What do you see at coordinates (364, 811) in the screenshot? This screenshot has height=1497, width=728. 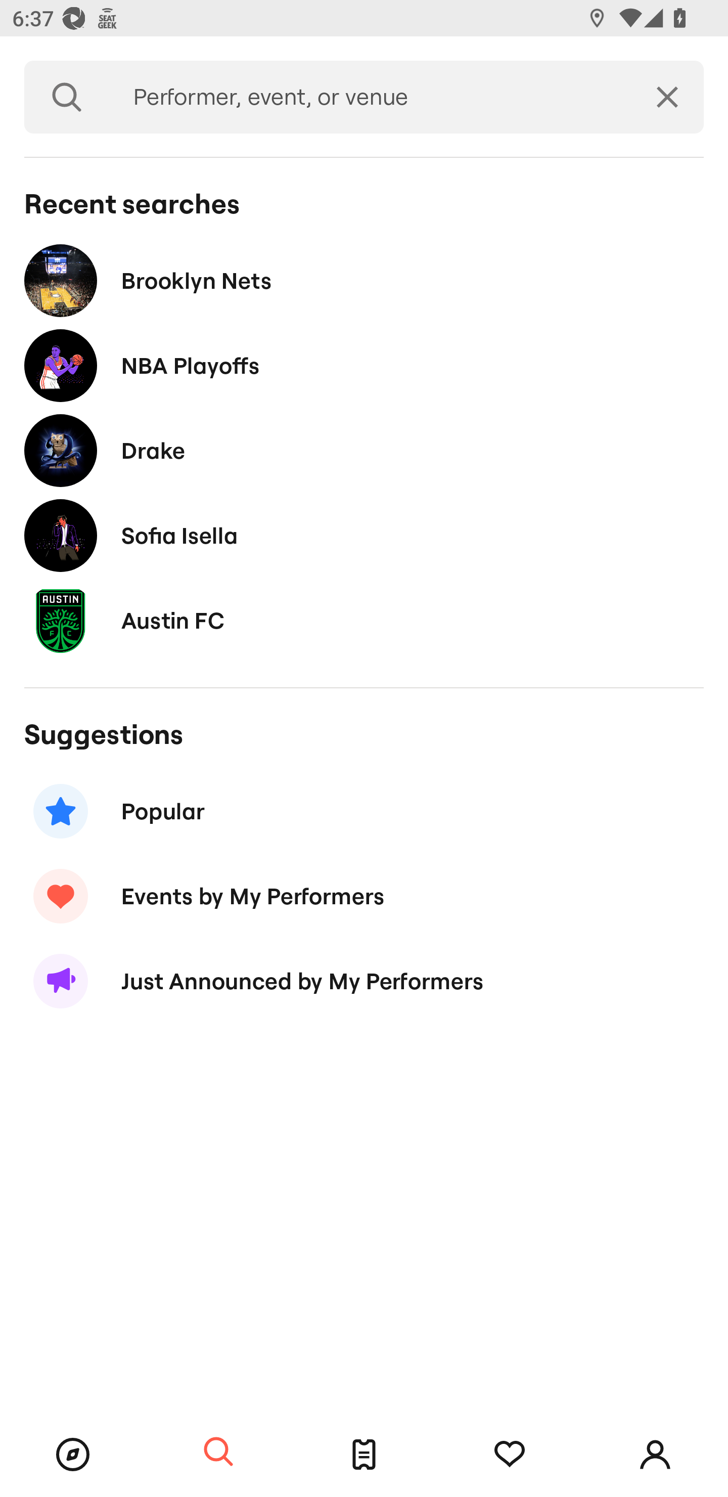 I see `Popular` at bounding box center [364, 811].